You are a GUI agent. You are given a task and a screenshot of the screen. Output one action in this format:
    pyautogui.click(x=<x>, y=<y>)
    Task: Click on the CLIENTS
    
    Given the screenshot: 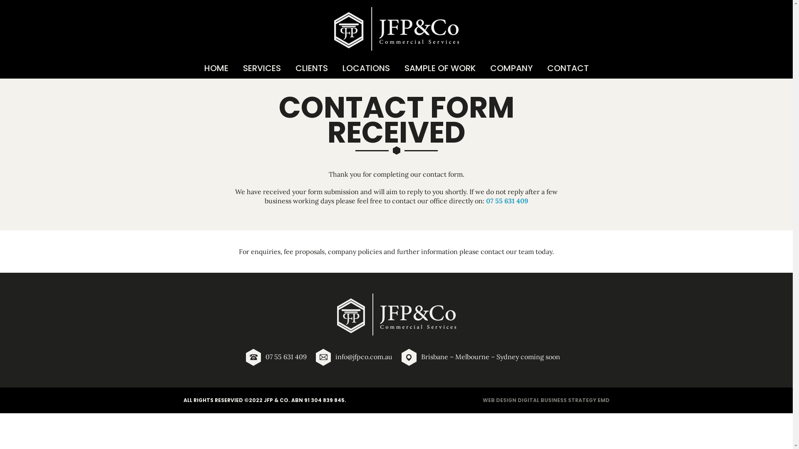 What is the action you would take?
    pyautogui.click(x=311, y=68)
    